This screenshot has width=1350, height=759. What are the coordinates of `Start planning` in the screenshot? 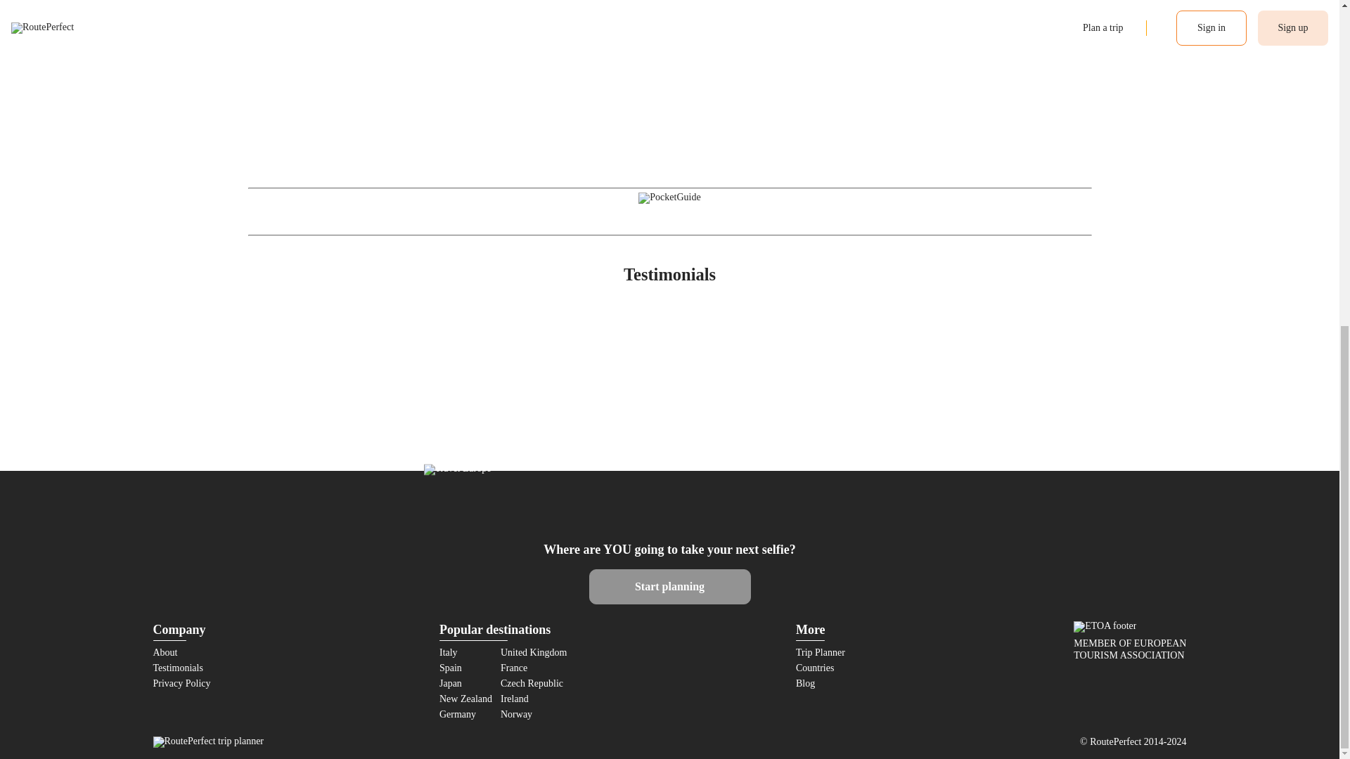 It's located at (669, 586).